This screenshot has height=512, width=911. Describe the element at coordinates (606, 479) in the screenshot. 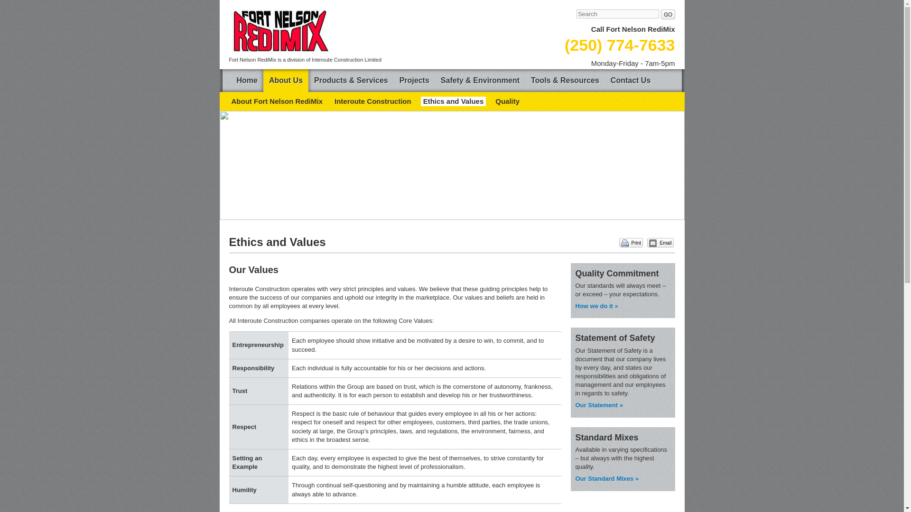

I see `Ready-Mix Concrete` at that location.